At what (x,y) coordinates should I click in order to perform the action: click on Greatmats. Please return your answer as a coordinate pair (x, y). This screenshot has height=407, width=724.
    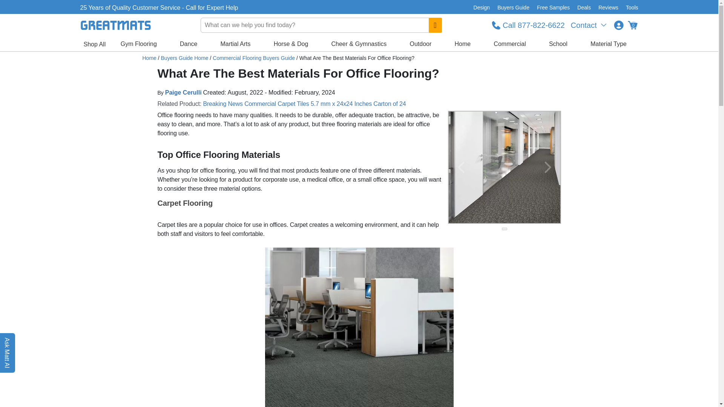
    Looking at the image, I should click on (149, 58).